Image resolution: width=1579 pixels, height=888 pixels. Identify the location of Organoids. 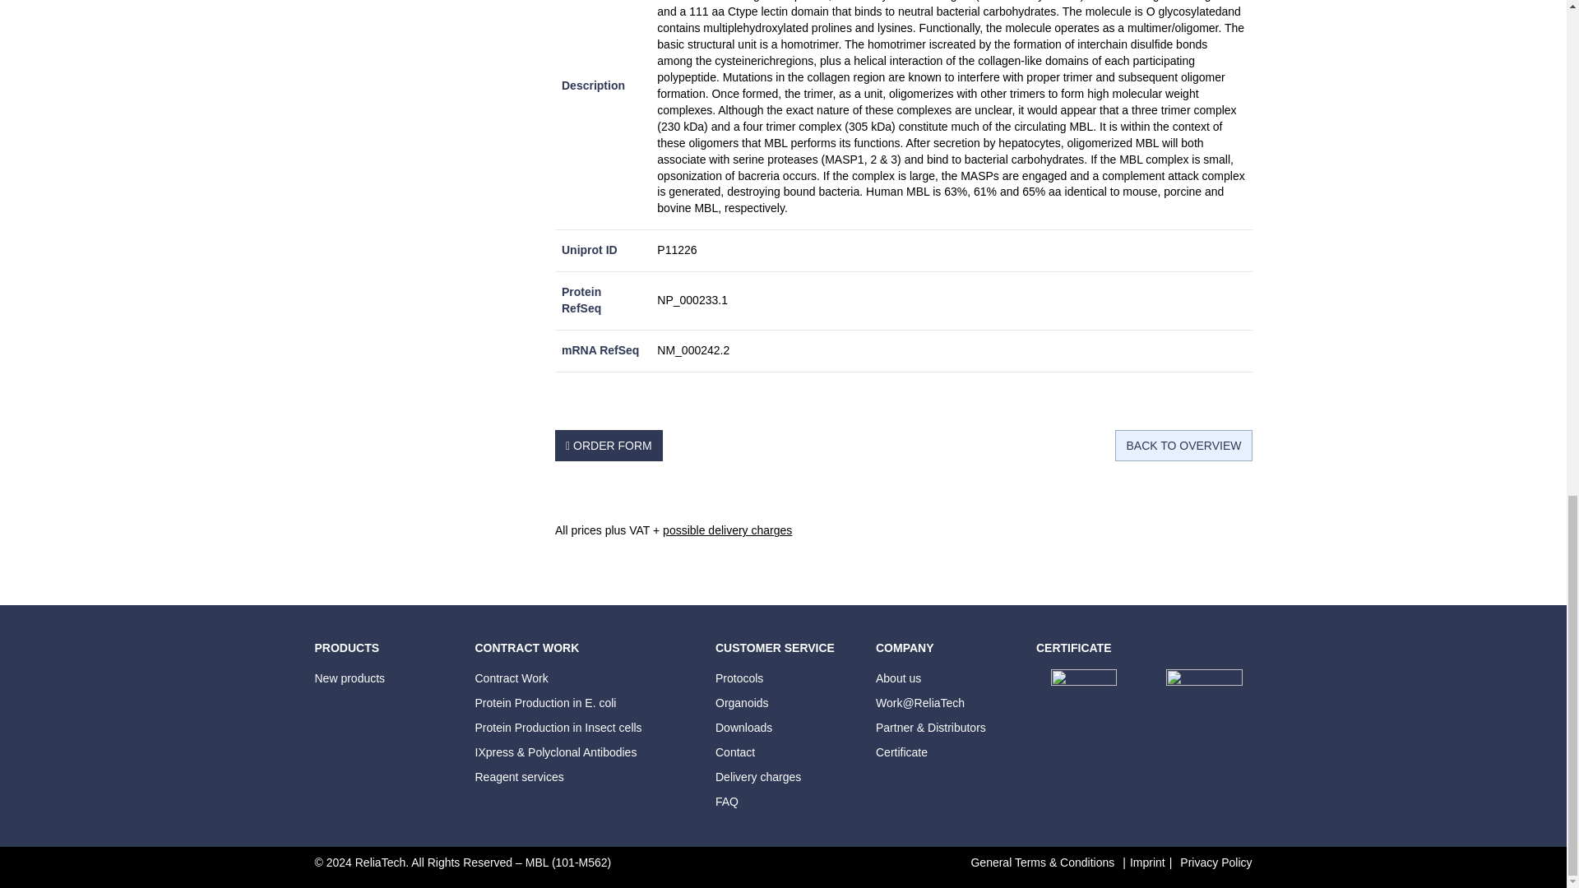
(742, 702).